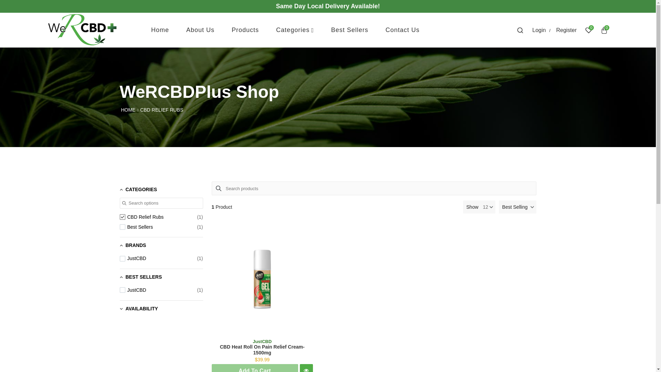 This screenshot has width=661, height=372. Describe the element at coordinates (589, 30) in the screenshot. I see `Wishlist` at that location.